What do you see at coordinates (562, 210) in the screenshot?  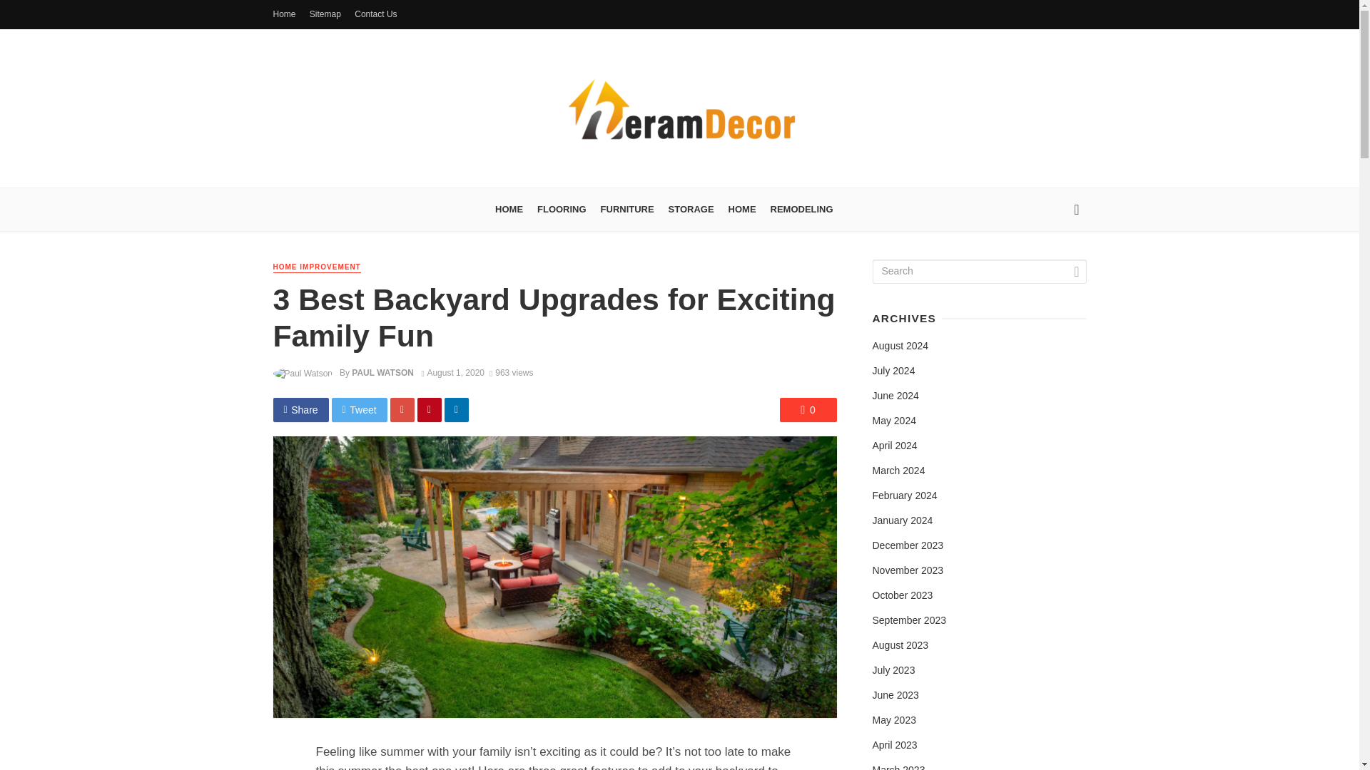 I see `FLOORING` at bounding box center [562, 210].